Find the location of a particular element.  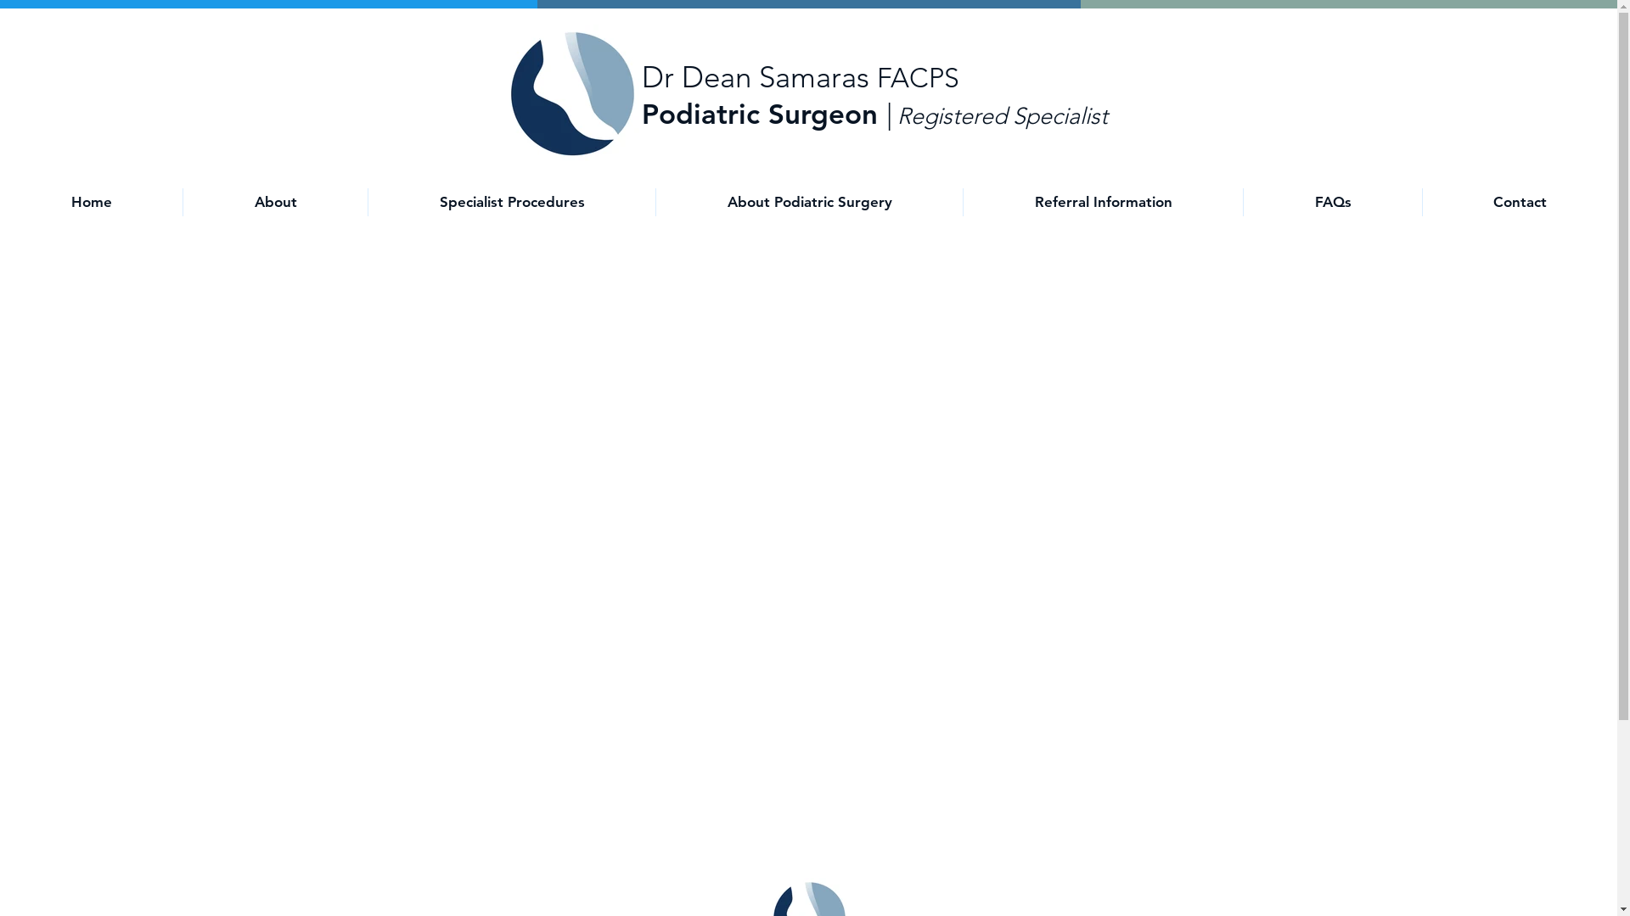

Home is located at coordinates (92, 202).